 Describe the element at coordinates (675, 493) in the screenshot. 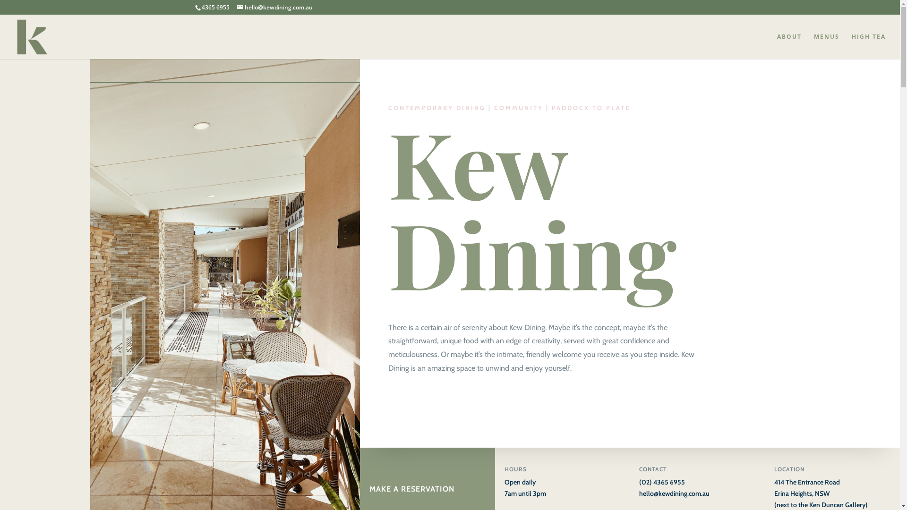

I see `hello@kewdining.com.au` at that location.